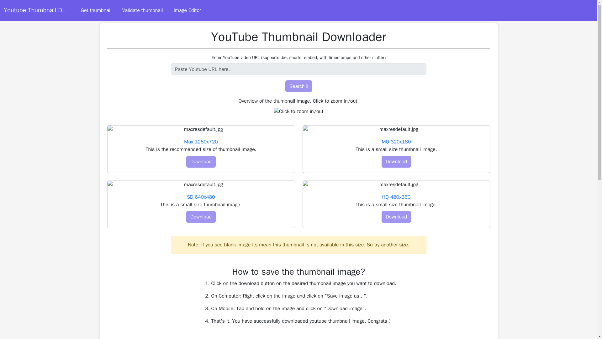 This screenshot has height=339, width=602. I want to click on Download, so click(201, 217).